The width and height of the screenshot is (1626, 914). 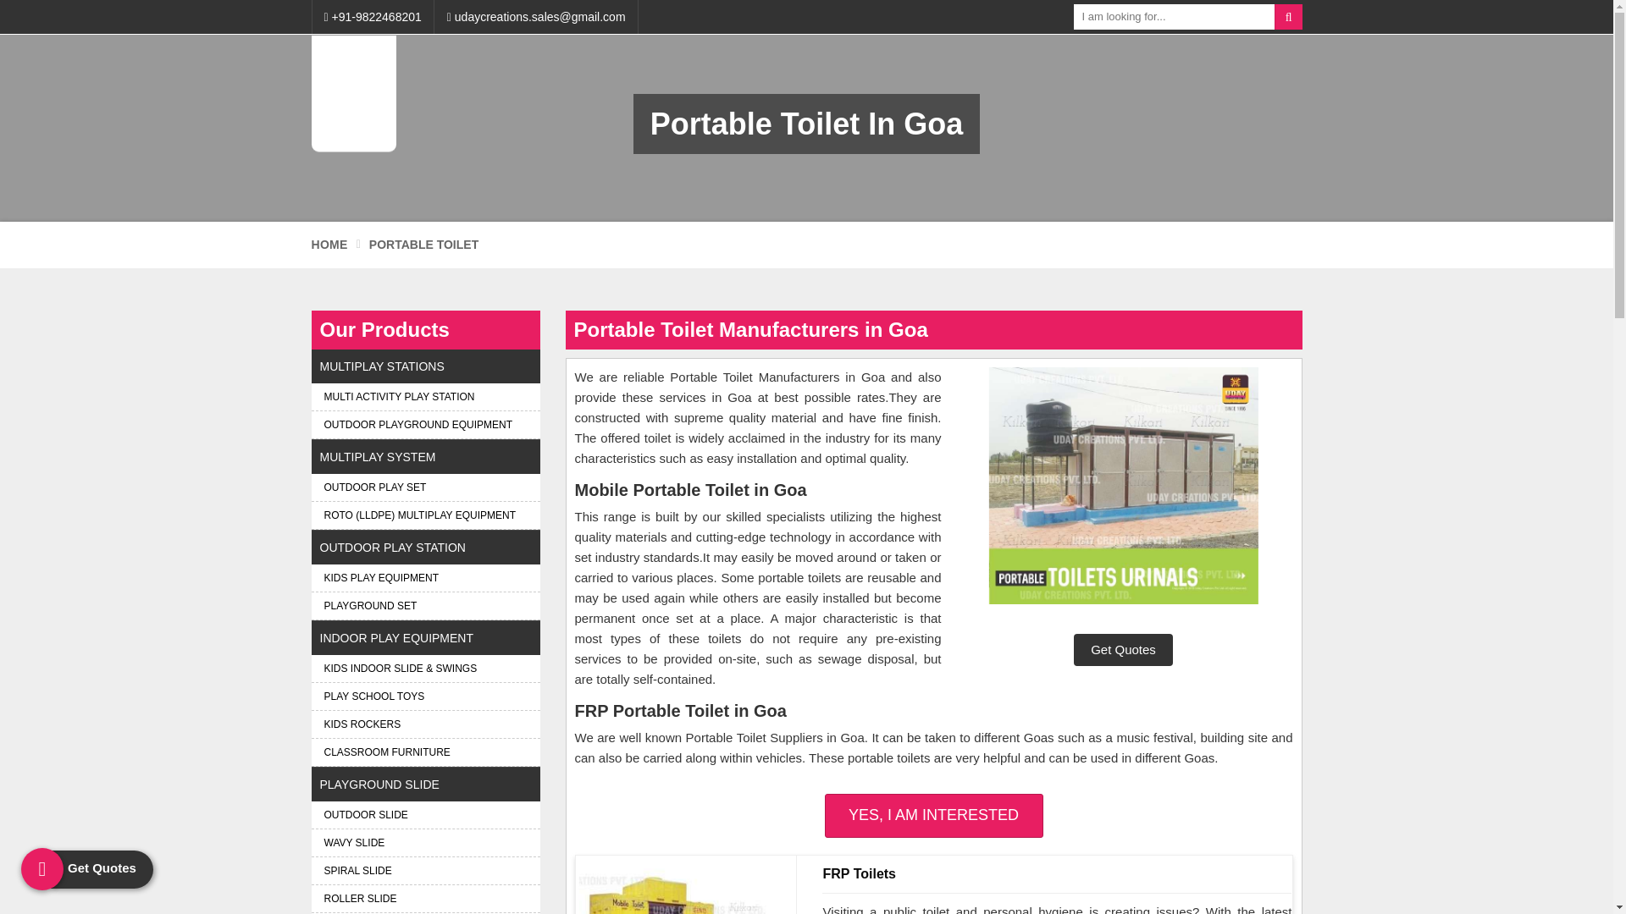 What do you see at coordinates (425, 871) in the screenshot?
I see `SPIRAL SLIDE` at bounding box center [425, 871].